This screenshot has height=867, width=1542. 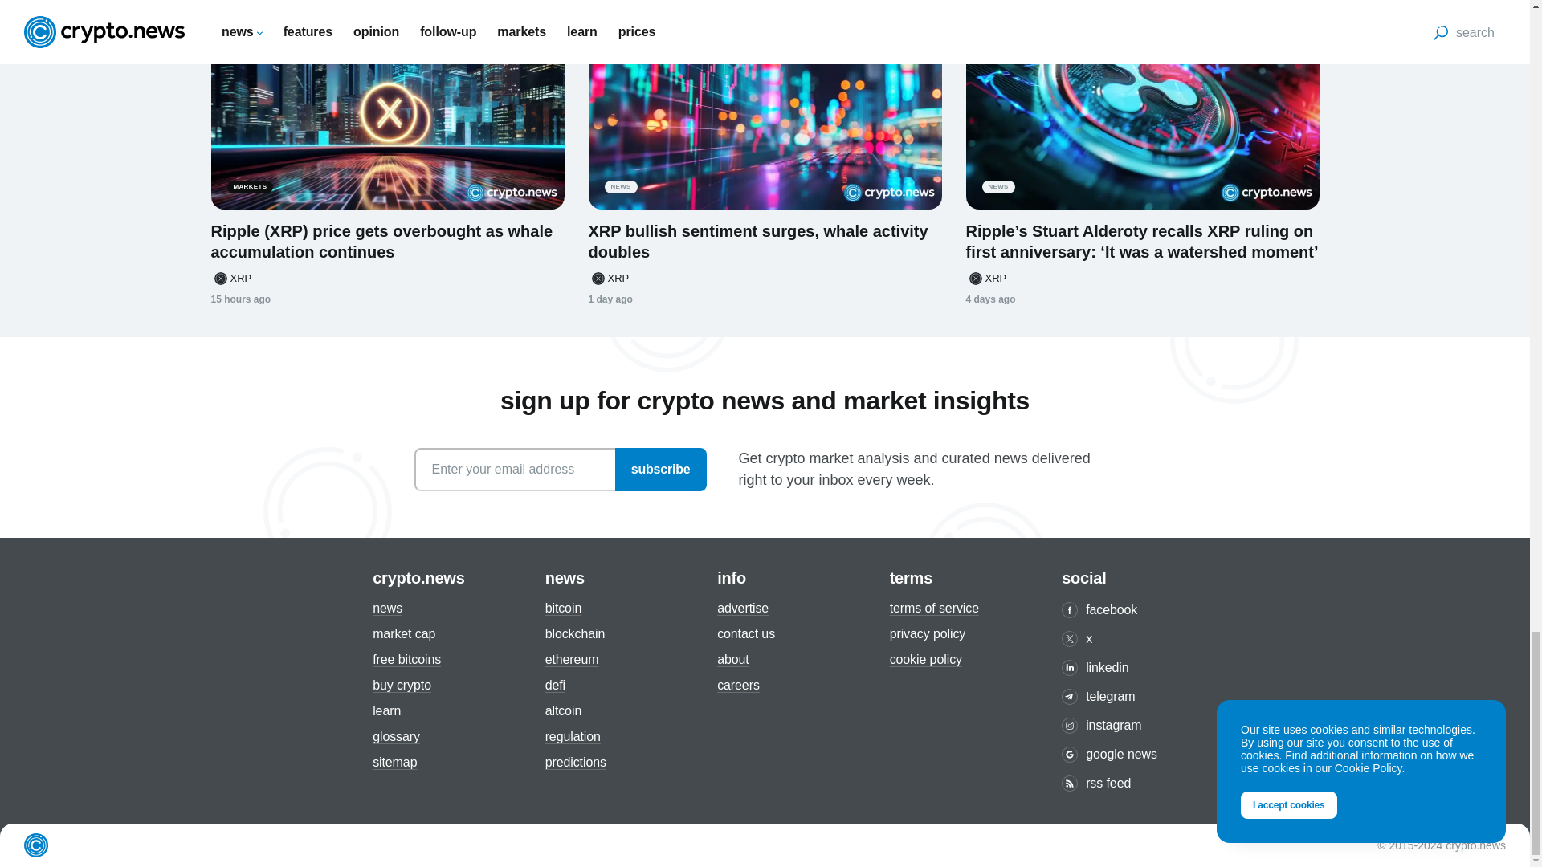 I want to click on July 13, 2024 at 4:39 pm, so click(x=989, y=299).